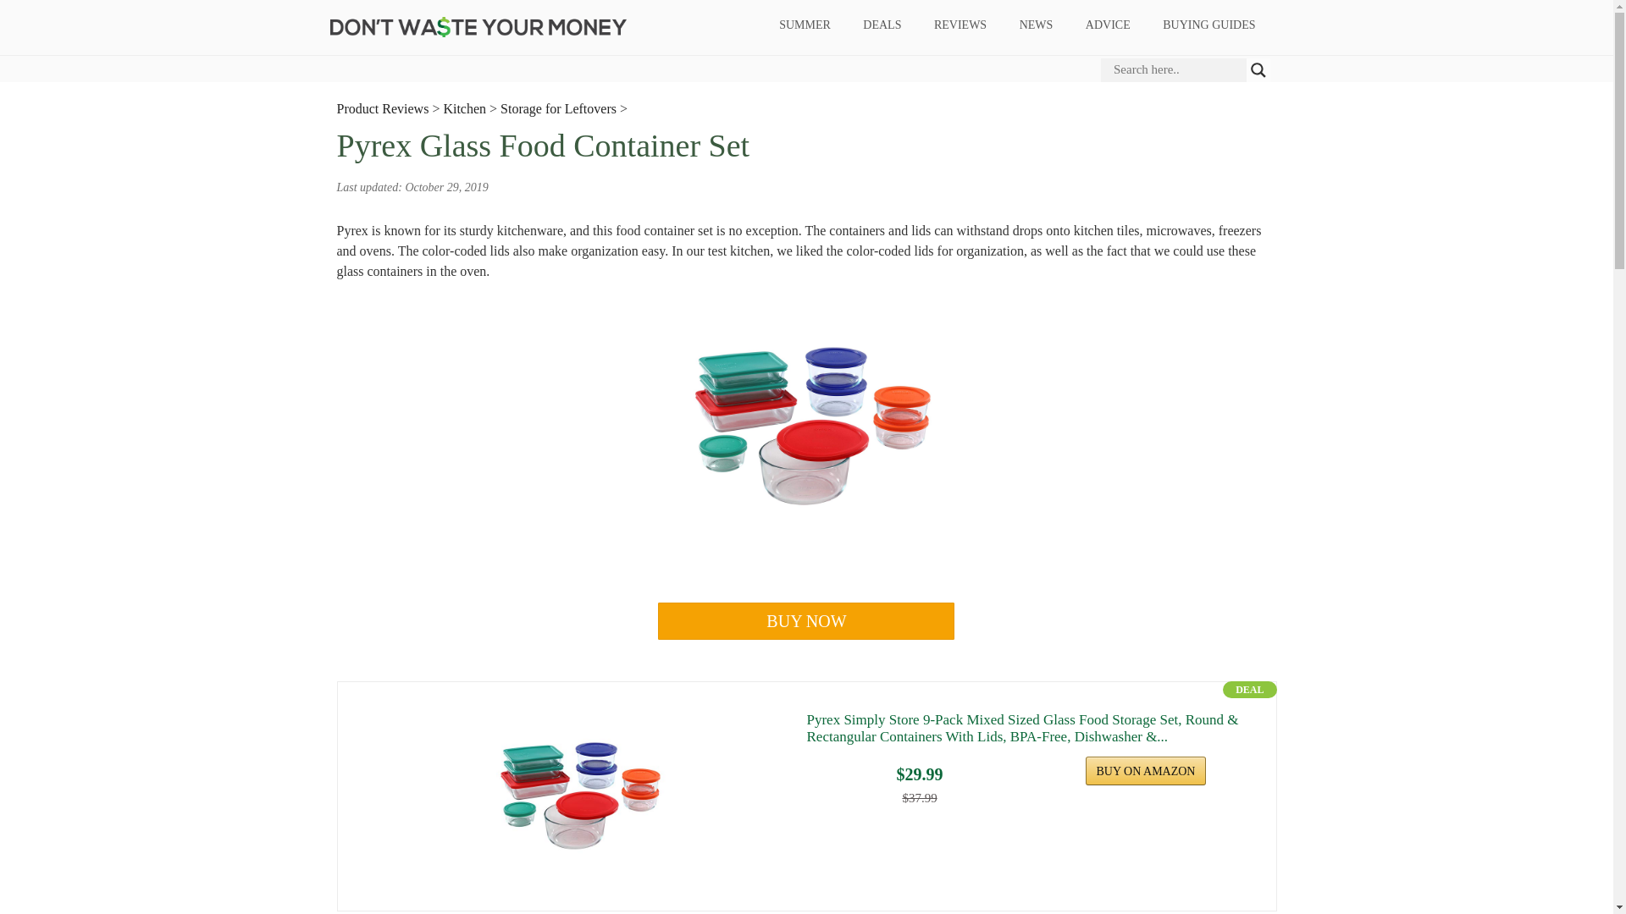 Image resolution: width=1626 pixels, height=914 pixels. Describe the element at coordinates (1208, 25) in the screenshot. I see `BUYING GUIDES` at that location.